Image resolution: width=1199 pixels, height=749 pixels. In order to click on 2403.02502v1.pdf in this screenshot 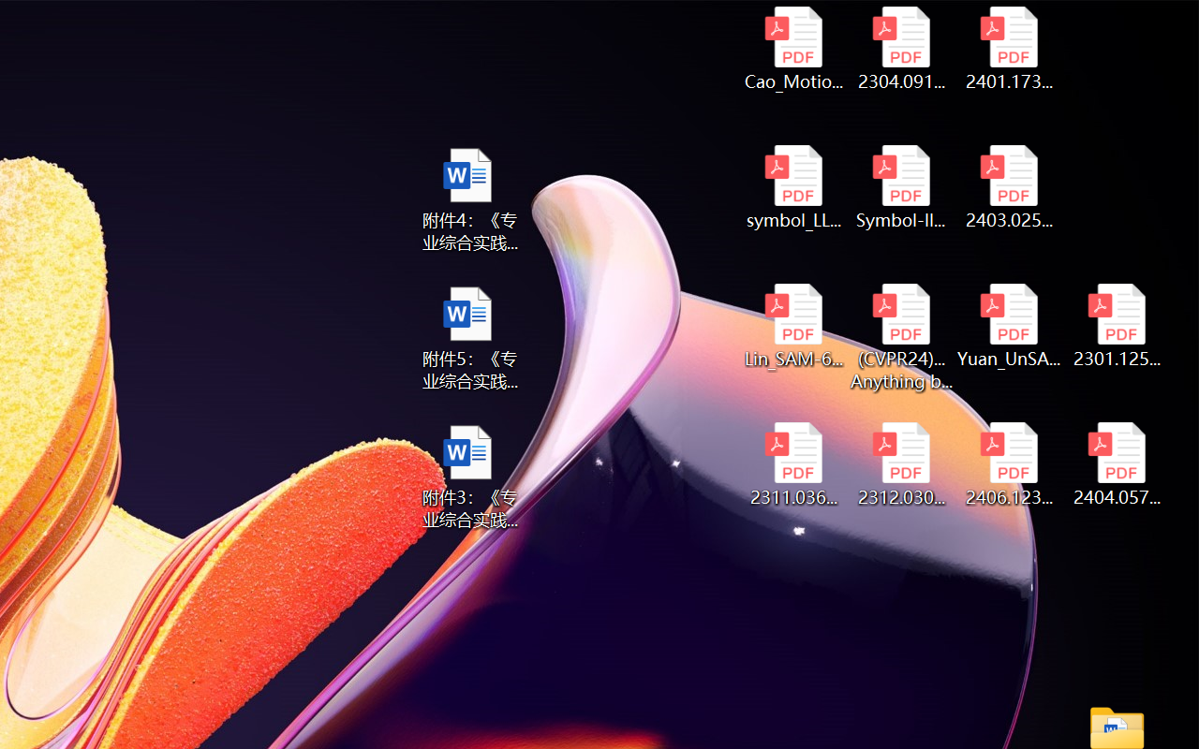, I will do `click(1010, 187)`.